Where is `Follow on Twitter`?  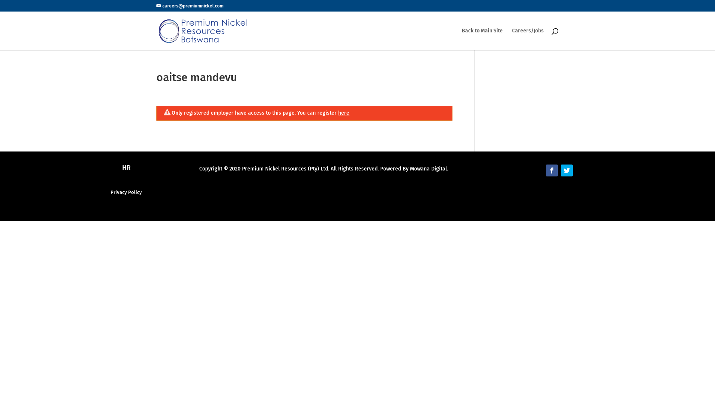 Follow on Twitter is located at coordinates (567, 170).